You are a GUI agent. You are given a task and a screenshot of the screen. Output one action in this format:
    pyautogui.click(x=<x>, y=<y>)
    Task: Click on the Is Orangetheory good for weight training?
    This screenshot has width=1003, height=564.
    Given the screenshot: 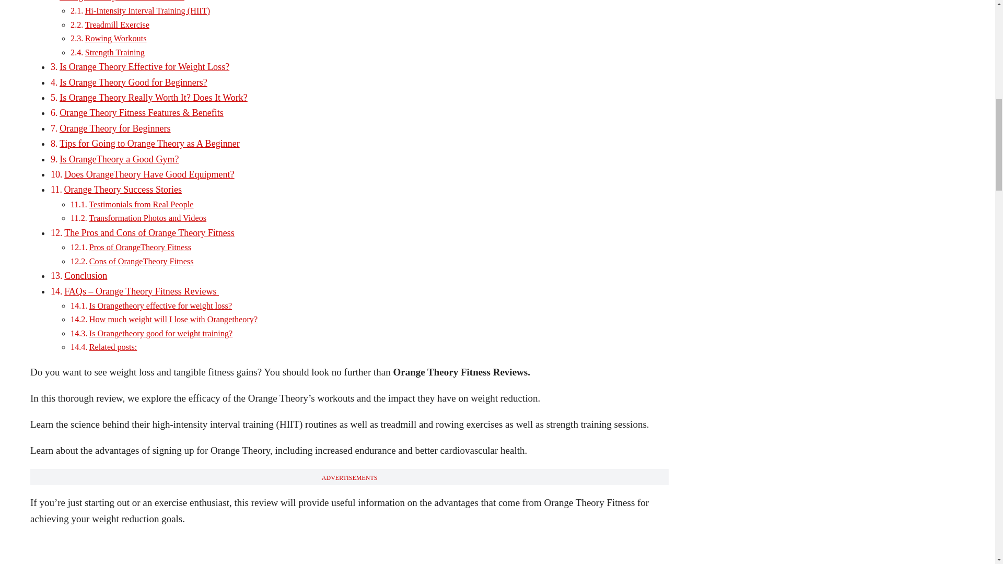 What is the action you would take?
    pyautogui.click(x=161, y=333)
    